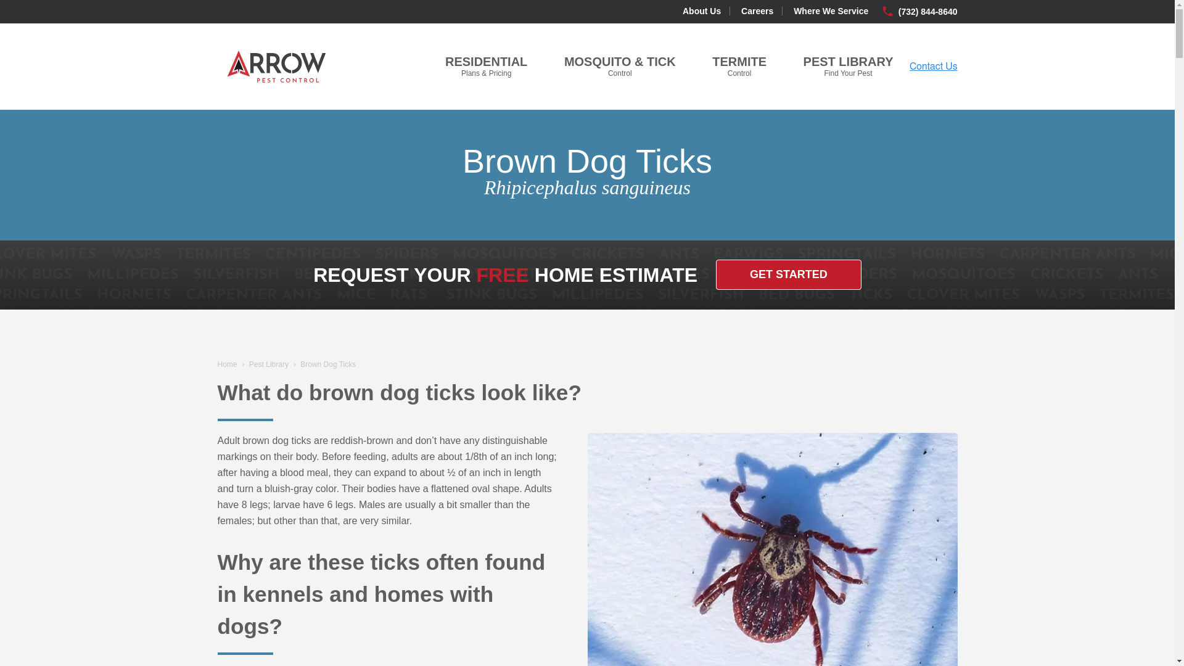  Describe the element at coordinates (269, 364) in the screenshot. I see `Home` at that location.